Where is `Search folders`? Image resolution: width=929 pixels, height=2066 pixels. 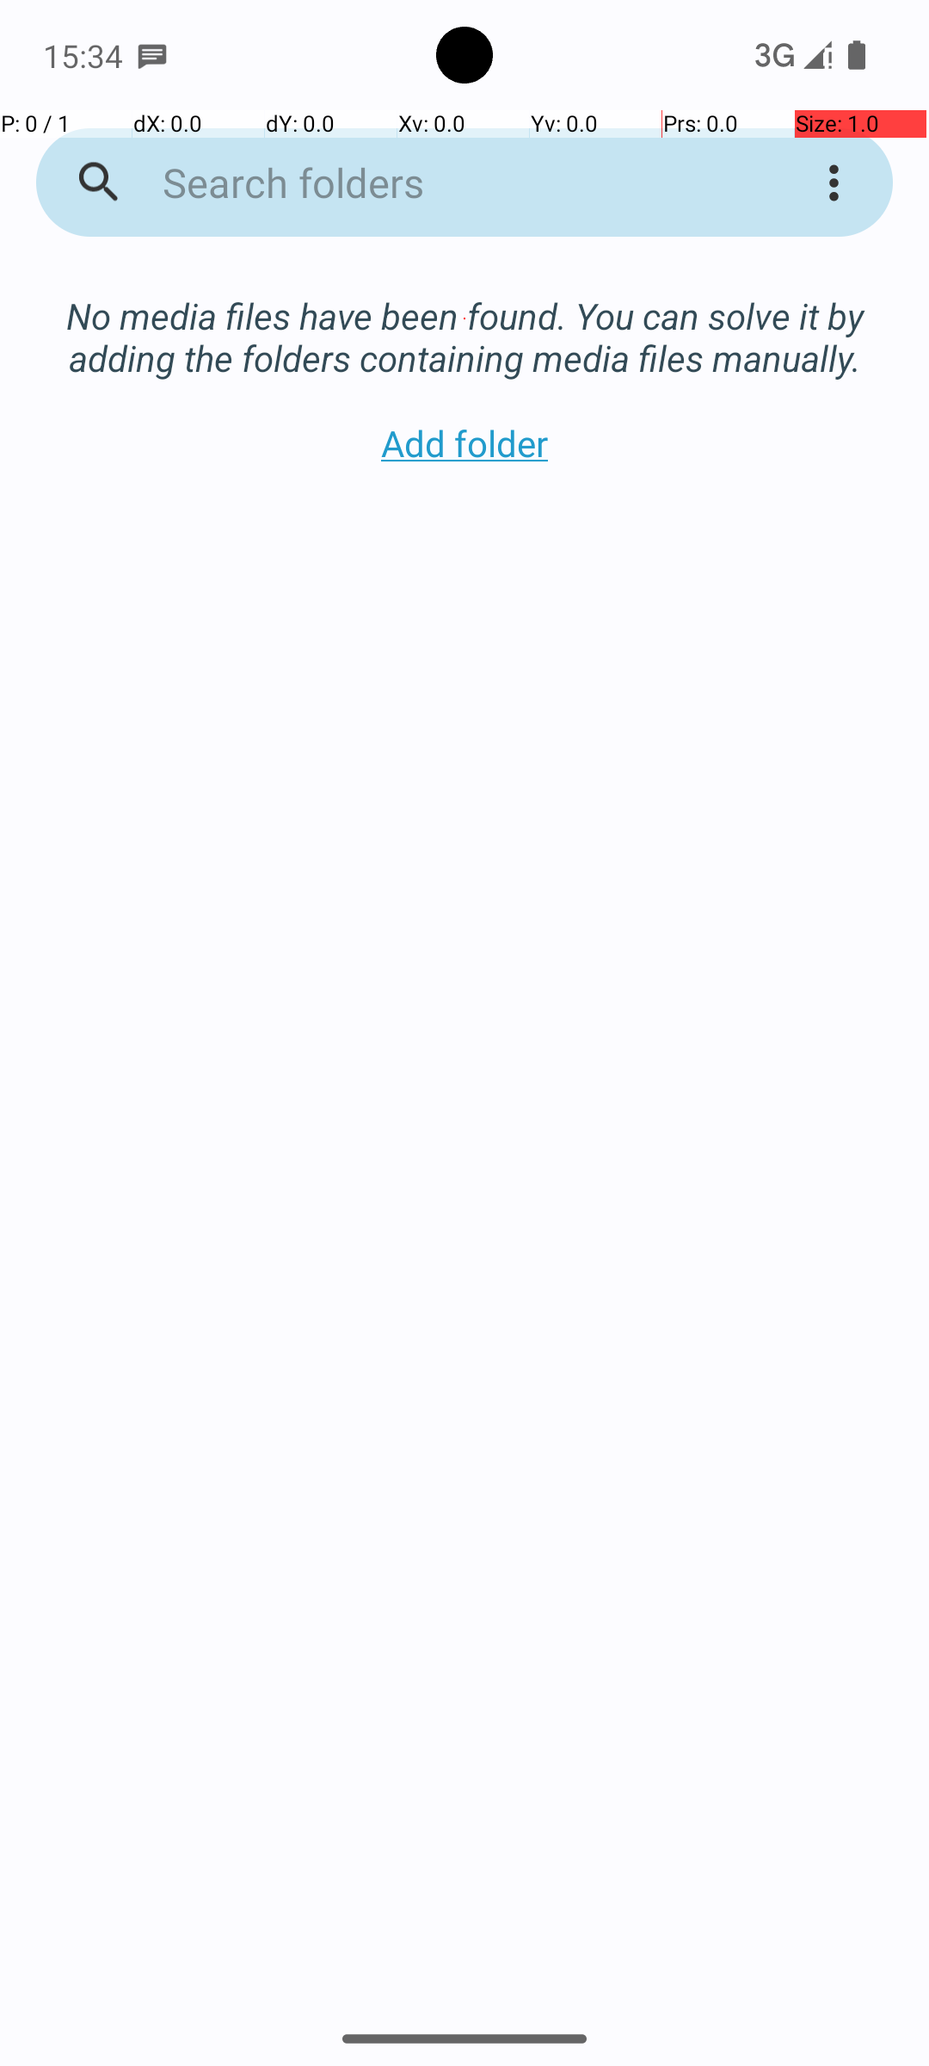
Search folders is located at coordinates (442, 182).